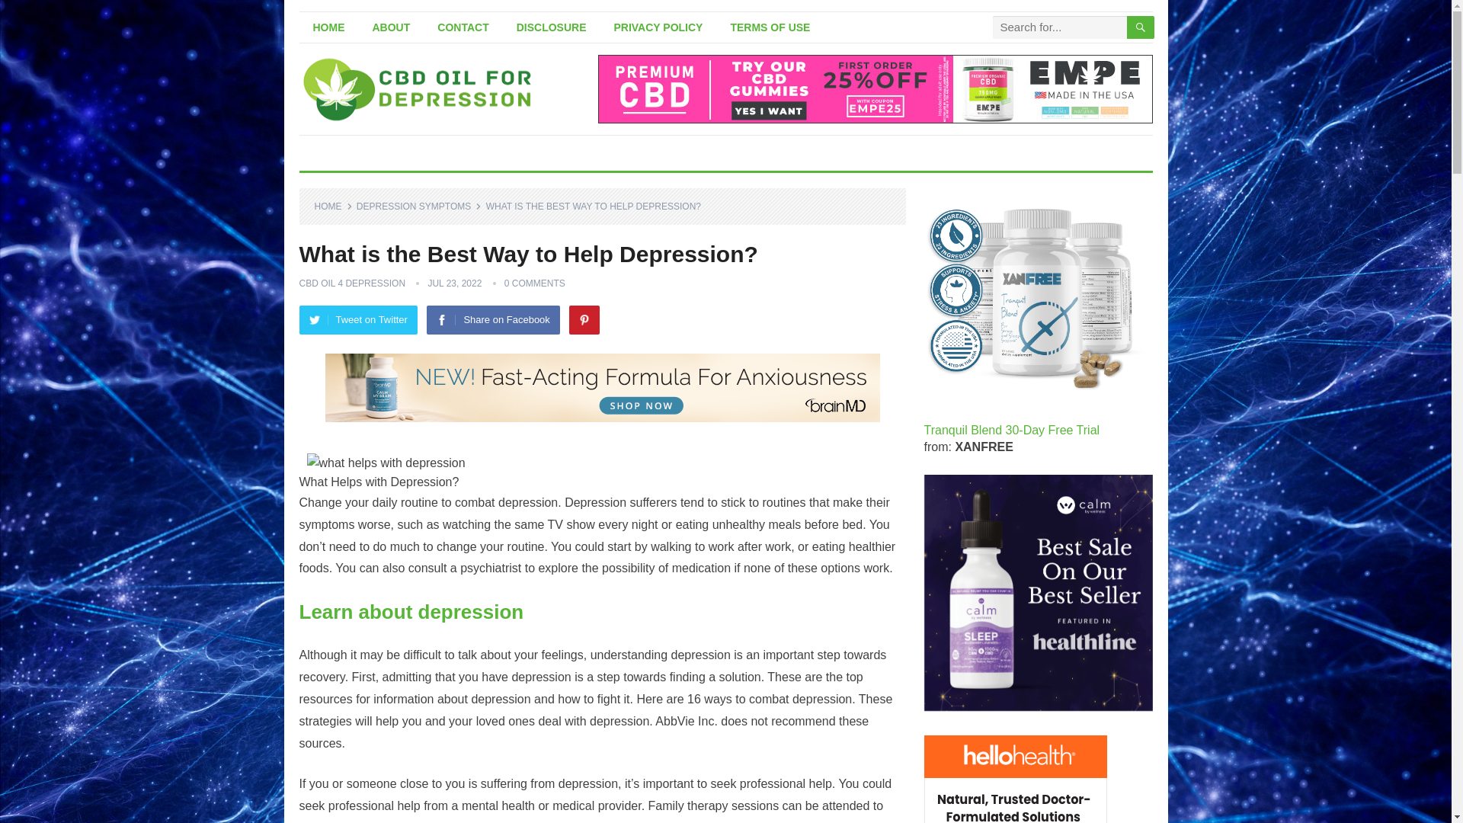 This screenshot has height=823, width=1463. What do you see at coordinates (463, 27) in the screenshot?
I see `CONTACT` at bounding box center [463, 27].